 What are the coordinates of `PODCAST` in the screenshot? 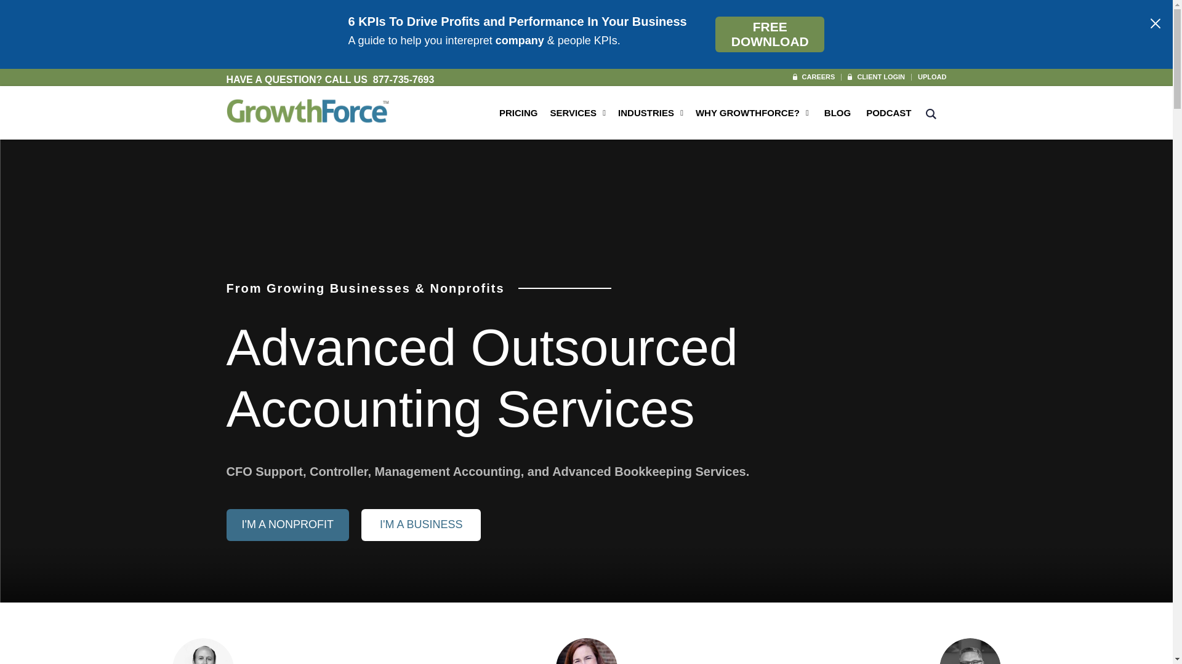 It's located at (889, 119).